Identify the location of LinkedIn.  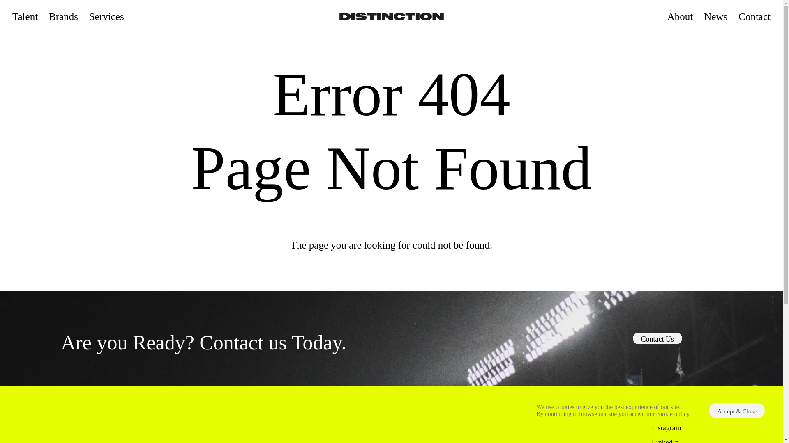
(665, 441).